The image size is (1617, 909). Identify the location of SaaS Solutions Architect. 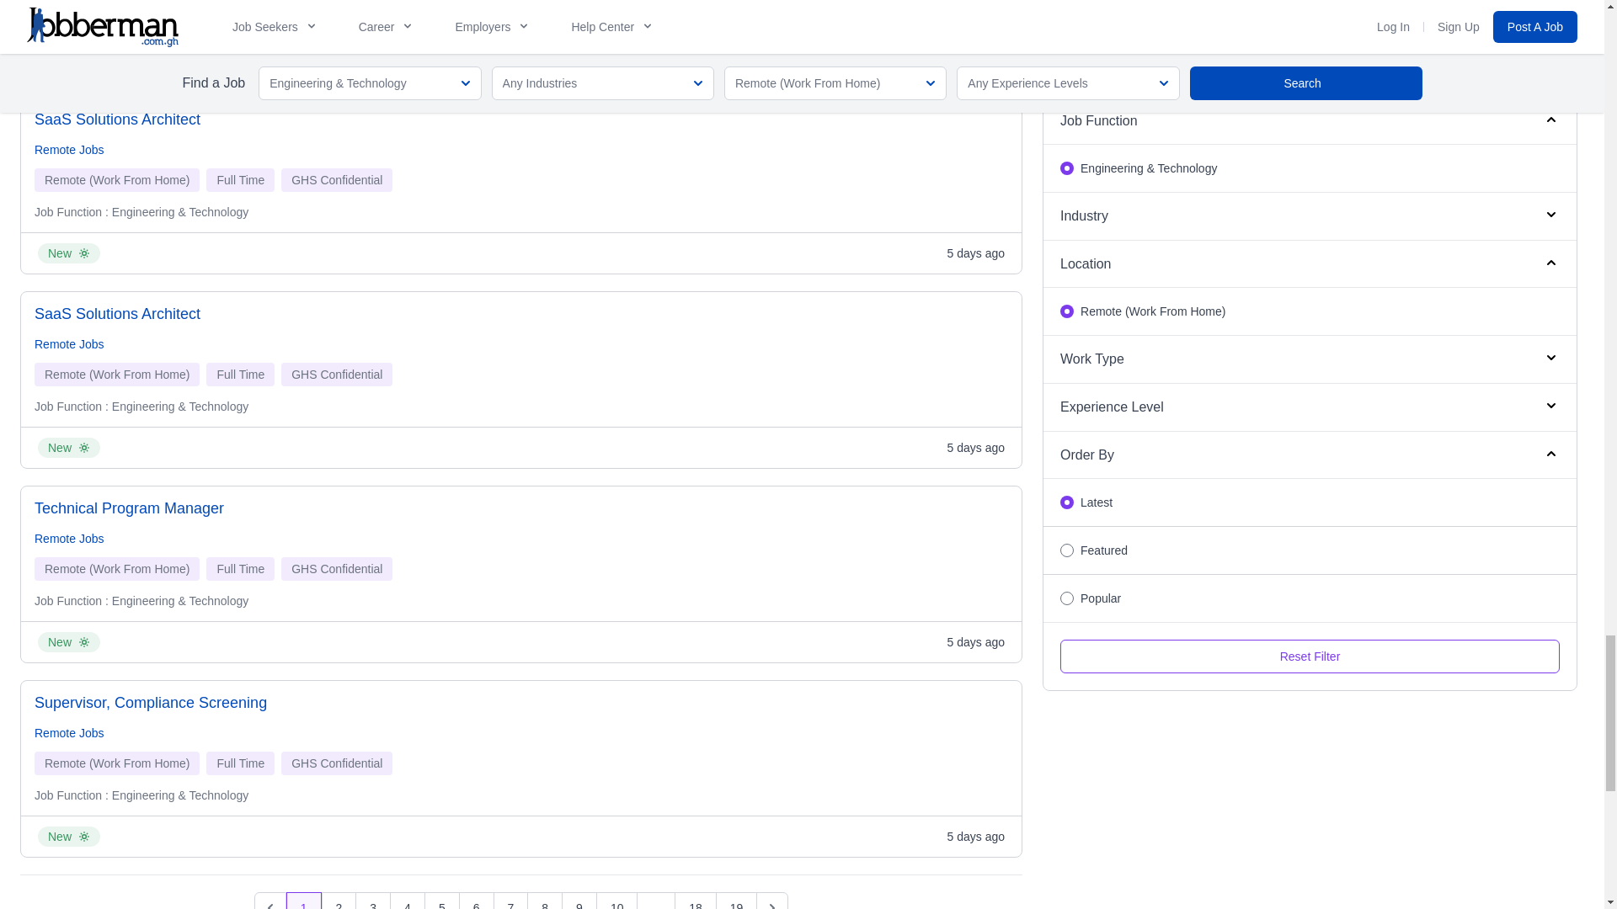
(117, 313).